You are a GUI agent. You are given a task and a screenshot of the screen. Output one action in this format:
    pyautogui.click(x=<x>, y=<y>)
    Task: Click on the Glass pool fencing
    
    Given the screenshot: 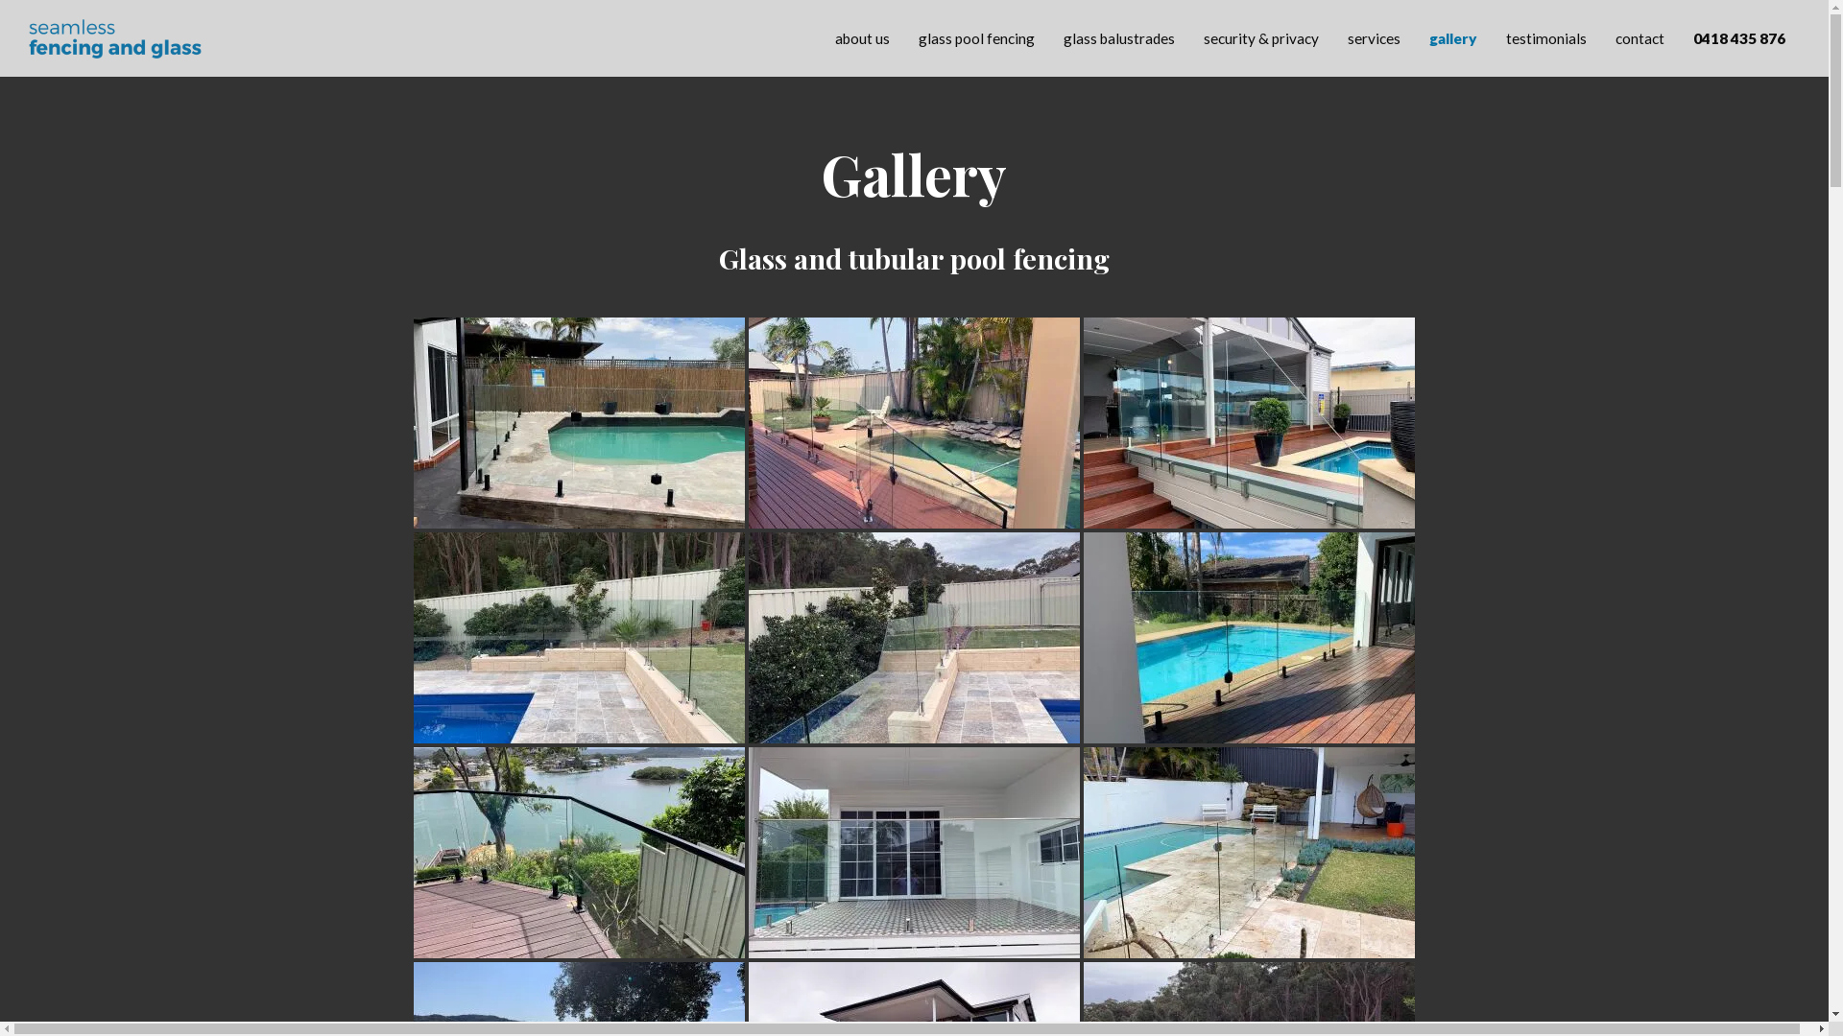 What is the action you would take?
    pyautogui.click(x=1250, y=638)
    